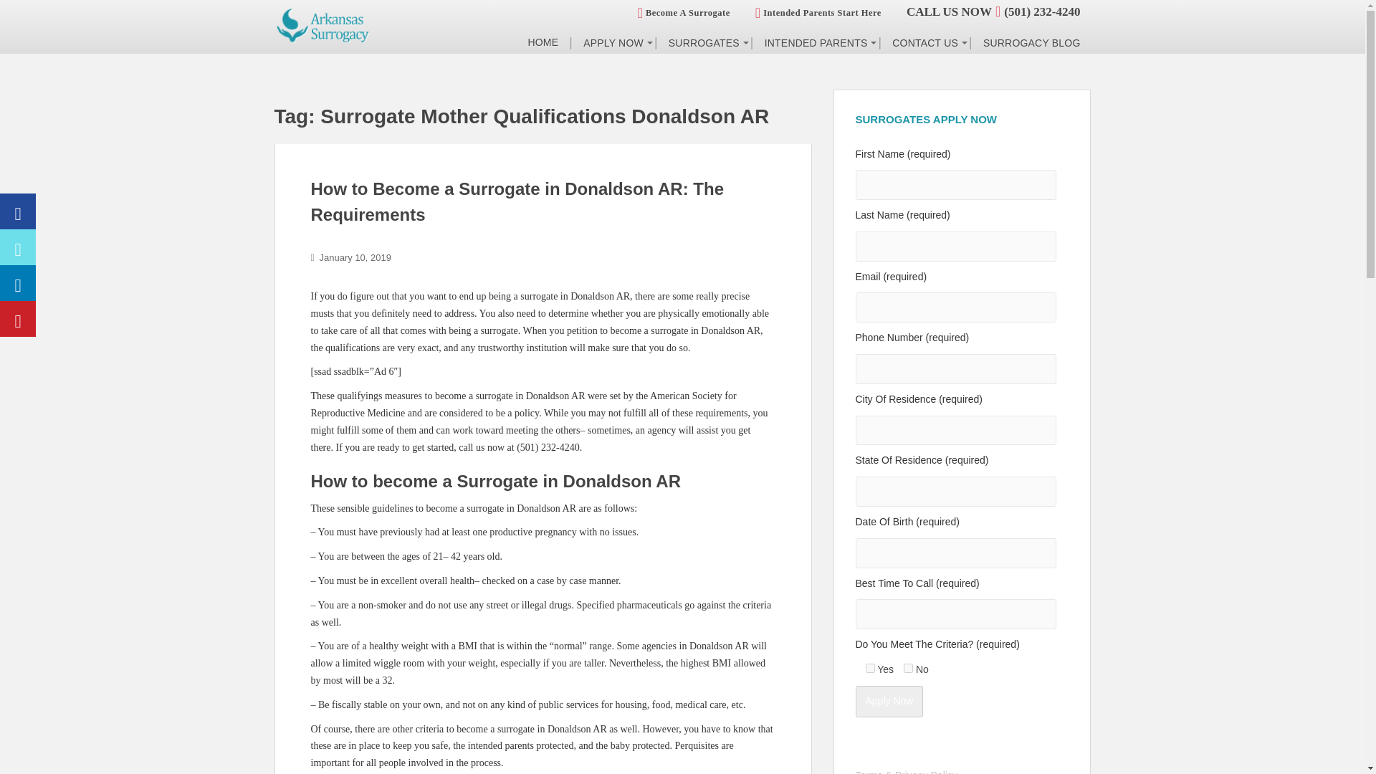  Describe the element at coordinates (870, 668) in the screenshot. I see `Yes` at that location.